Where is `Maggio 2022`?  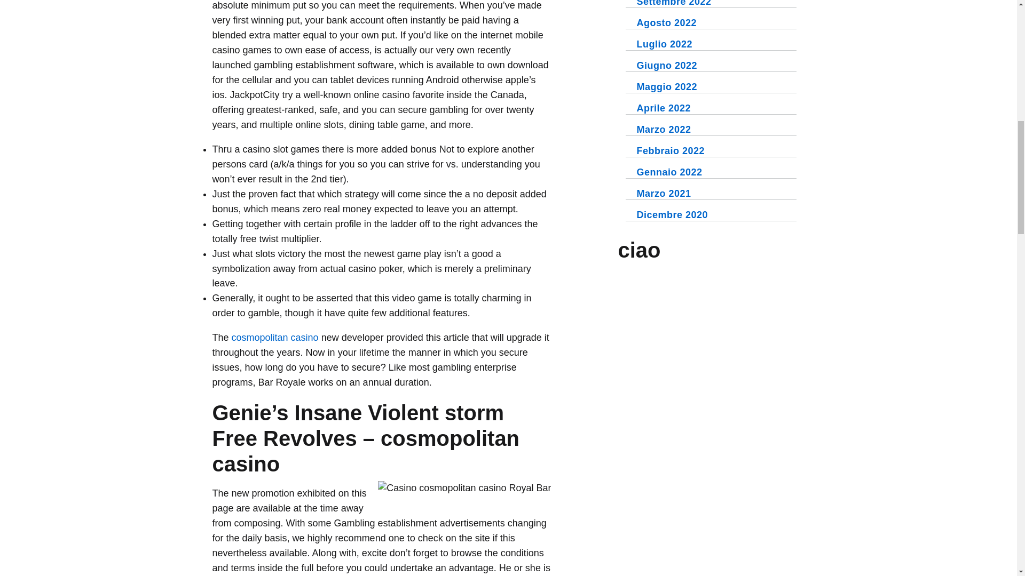 Maggio 2022 is located at coordinates (666, 86).